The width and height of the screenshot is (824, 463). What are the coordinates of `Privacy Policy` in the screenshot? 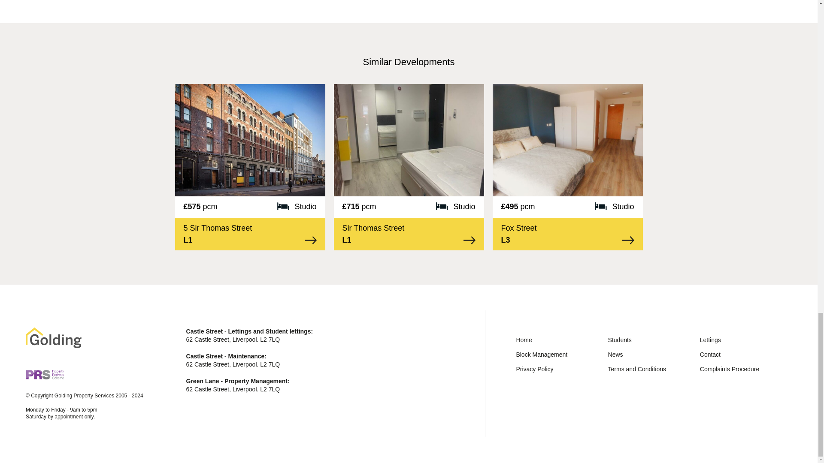 It's located at (534, 369).